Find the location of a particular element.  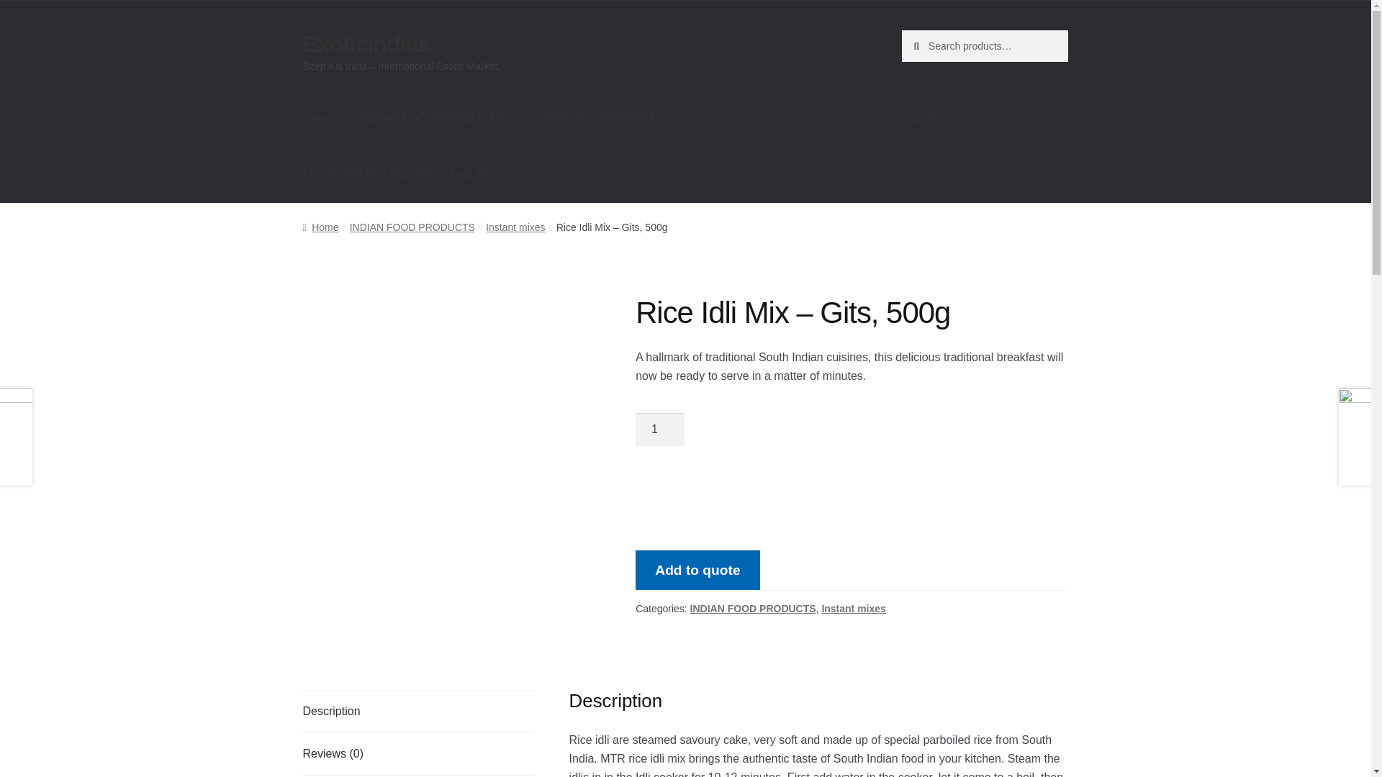

1 is located at coordinates (659, 429).